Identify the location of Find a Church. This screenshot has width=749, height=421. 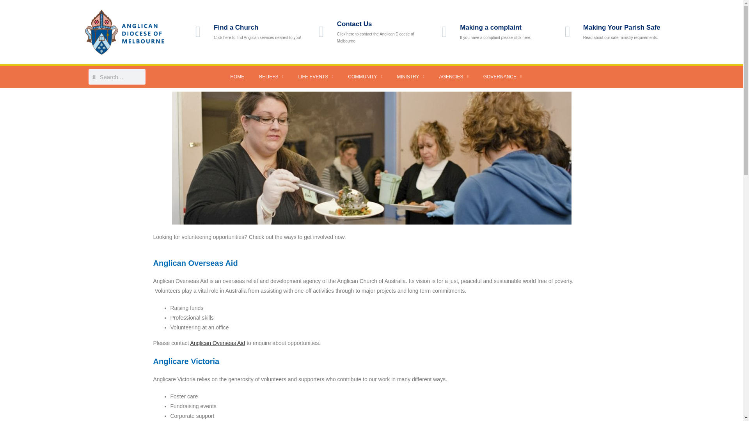
(236, 27).